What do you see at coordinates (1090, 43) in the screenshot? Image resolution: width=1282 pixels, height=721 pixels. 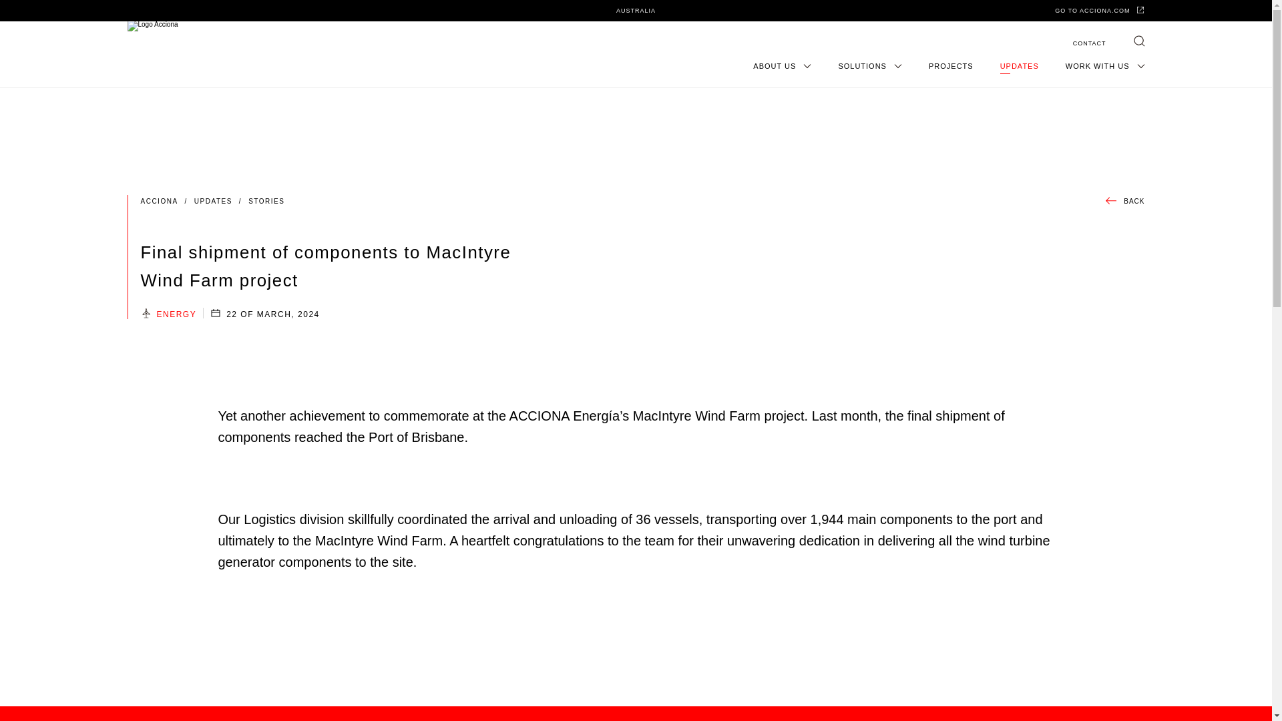 I see `CONTACT` at bounding box center [1090, 43].